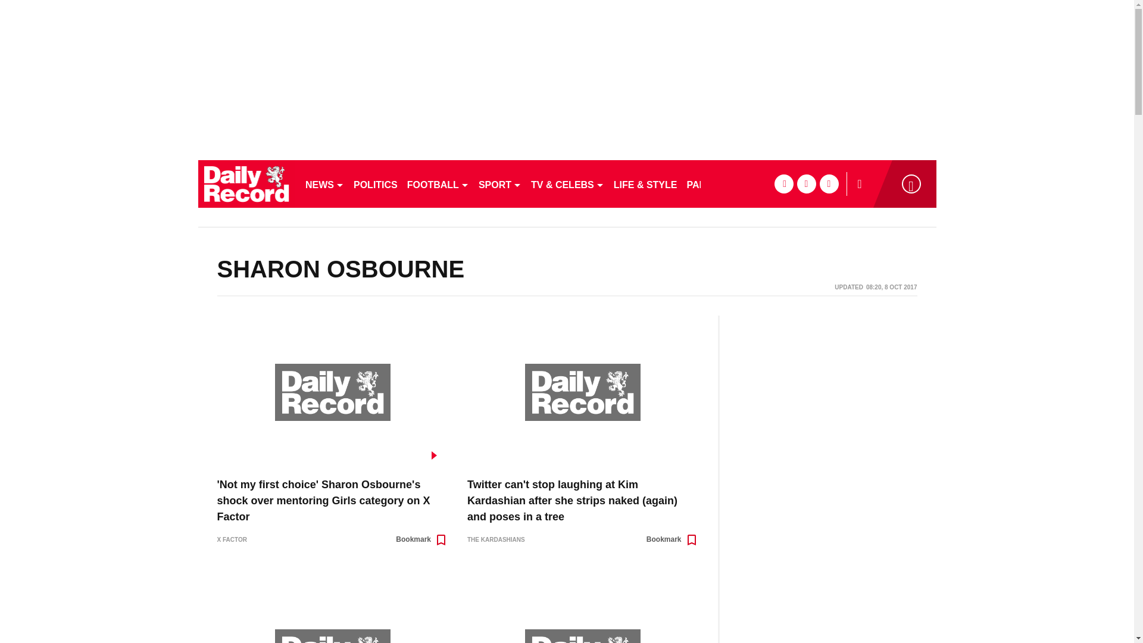 The height and width of the screenshot is (643, 1143). Describe the element at coordinates (806, 183) in the screenshot. I see `twitter` at that location.